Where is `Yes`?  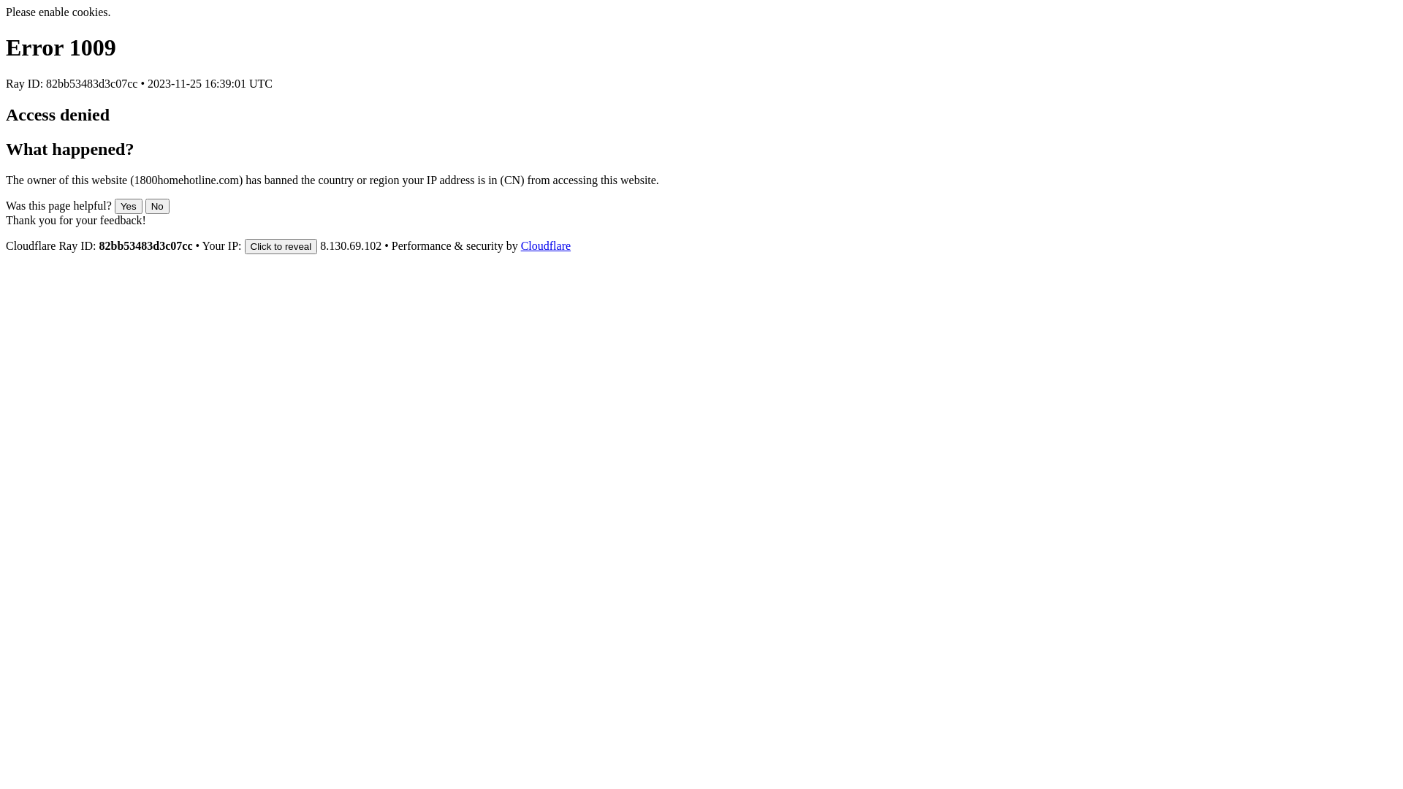
Yes is located at coordinates (129, 206).